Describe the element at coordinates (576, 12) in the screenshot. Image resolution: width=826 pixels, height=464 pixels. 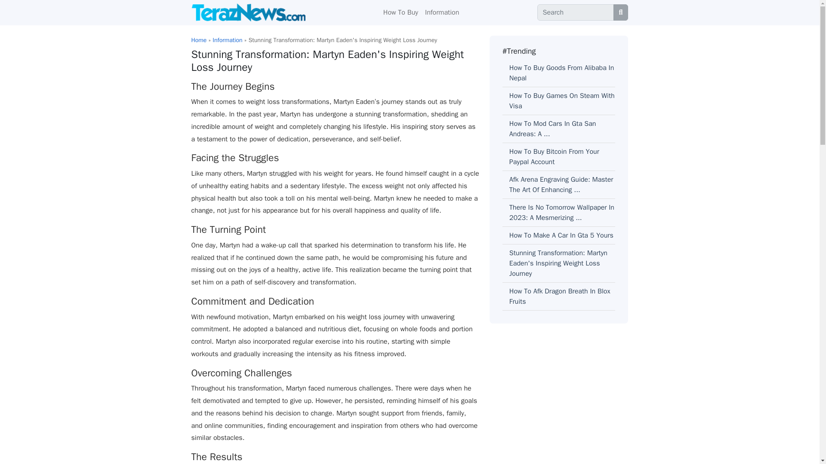
I see `Search` at that location.